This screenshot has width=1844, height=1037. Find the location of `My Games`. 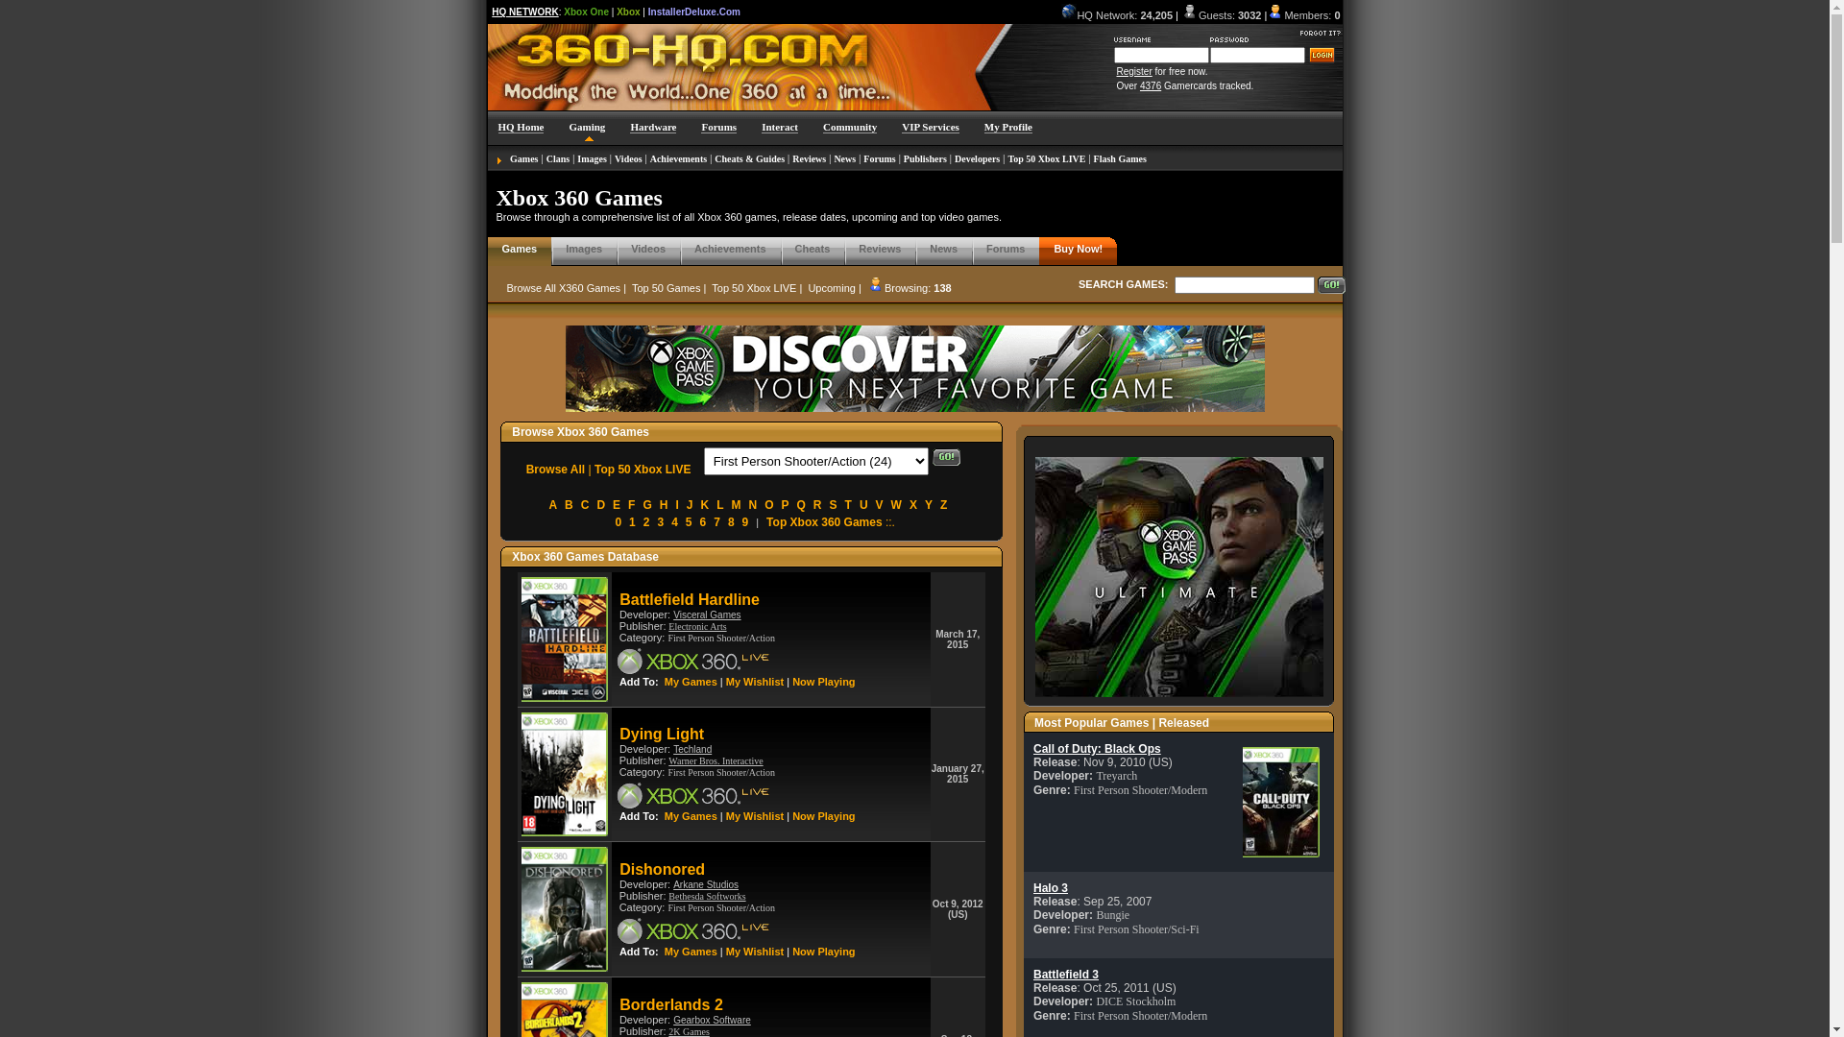

My Games is located at coordinates (691, 816).